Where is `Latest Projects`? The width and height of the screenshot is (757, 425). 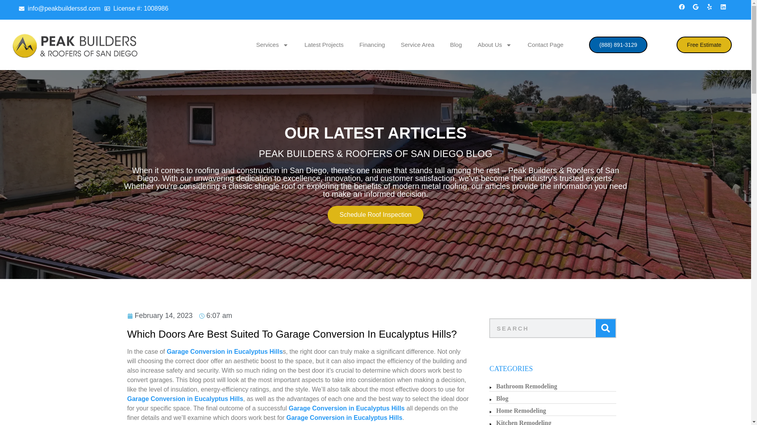 Latest Projects is located at coordinates (324, 45).